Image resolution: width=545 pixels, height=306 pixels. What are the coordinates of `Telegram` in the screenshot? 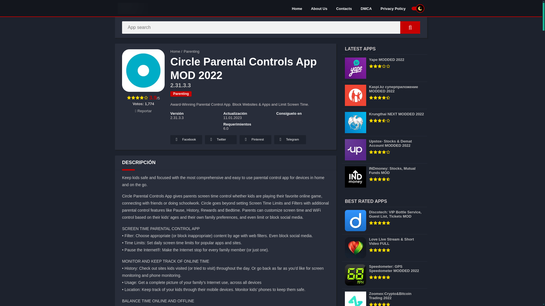 It's located at (290, 139).